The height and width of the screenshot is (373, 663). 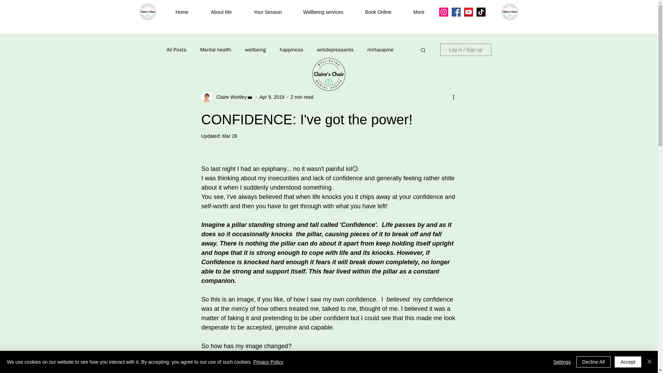 What do you see at coordinates (182, 12) in the screenshot?
I see `Home` at bounding box center [182, 12].